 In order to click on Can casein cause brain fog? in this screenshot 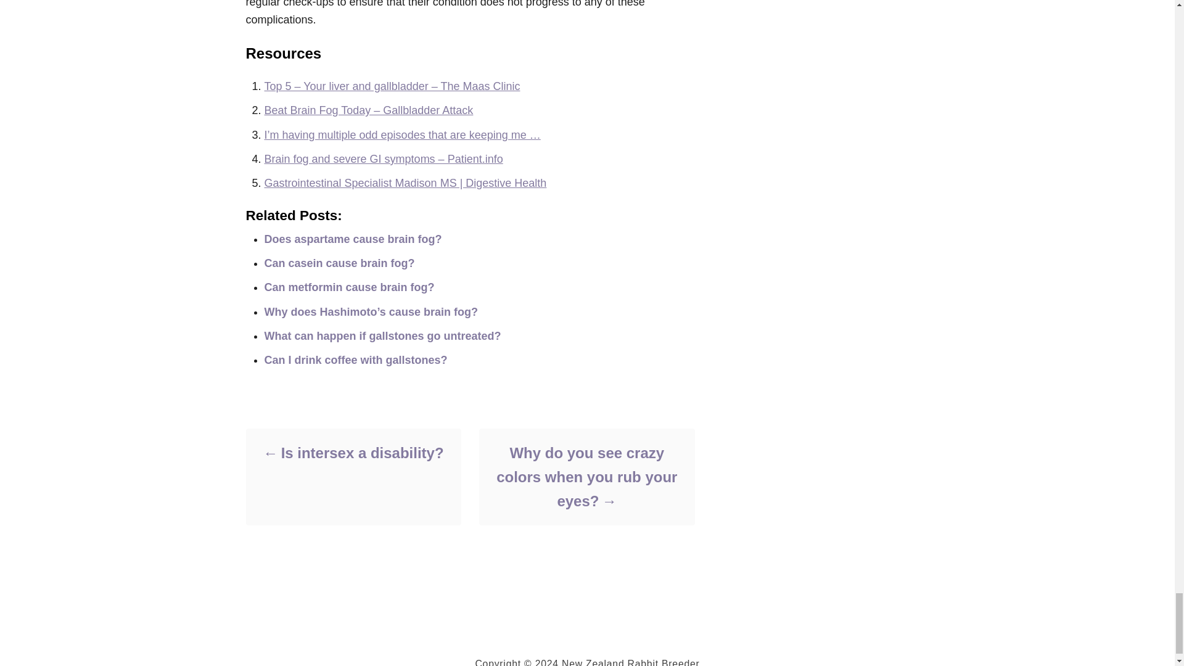, I will do `click(339, 263)`.